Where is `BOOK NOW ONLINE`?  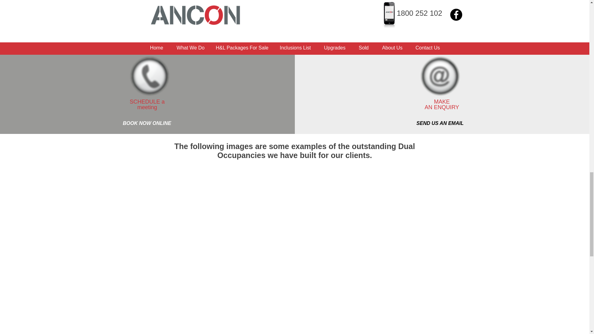
BOOK NOW ONLINE is located at coordinates (147, 123).